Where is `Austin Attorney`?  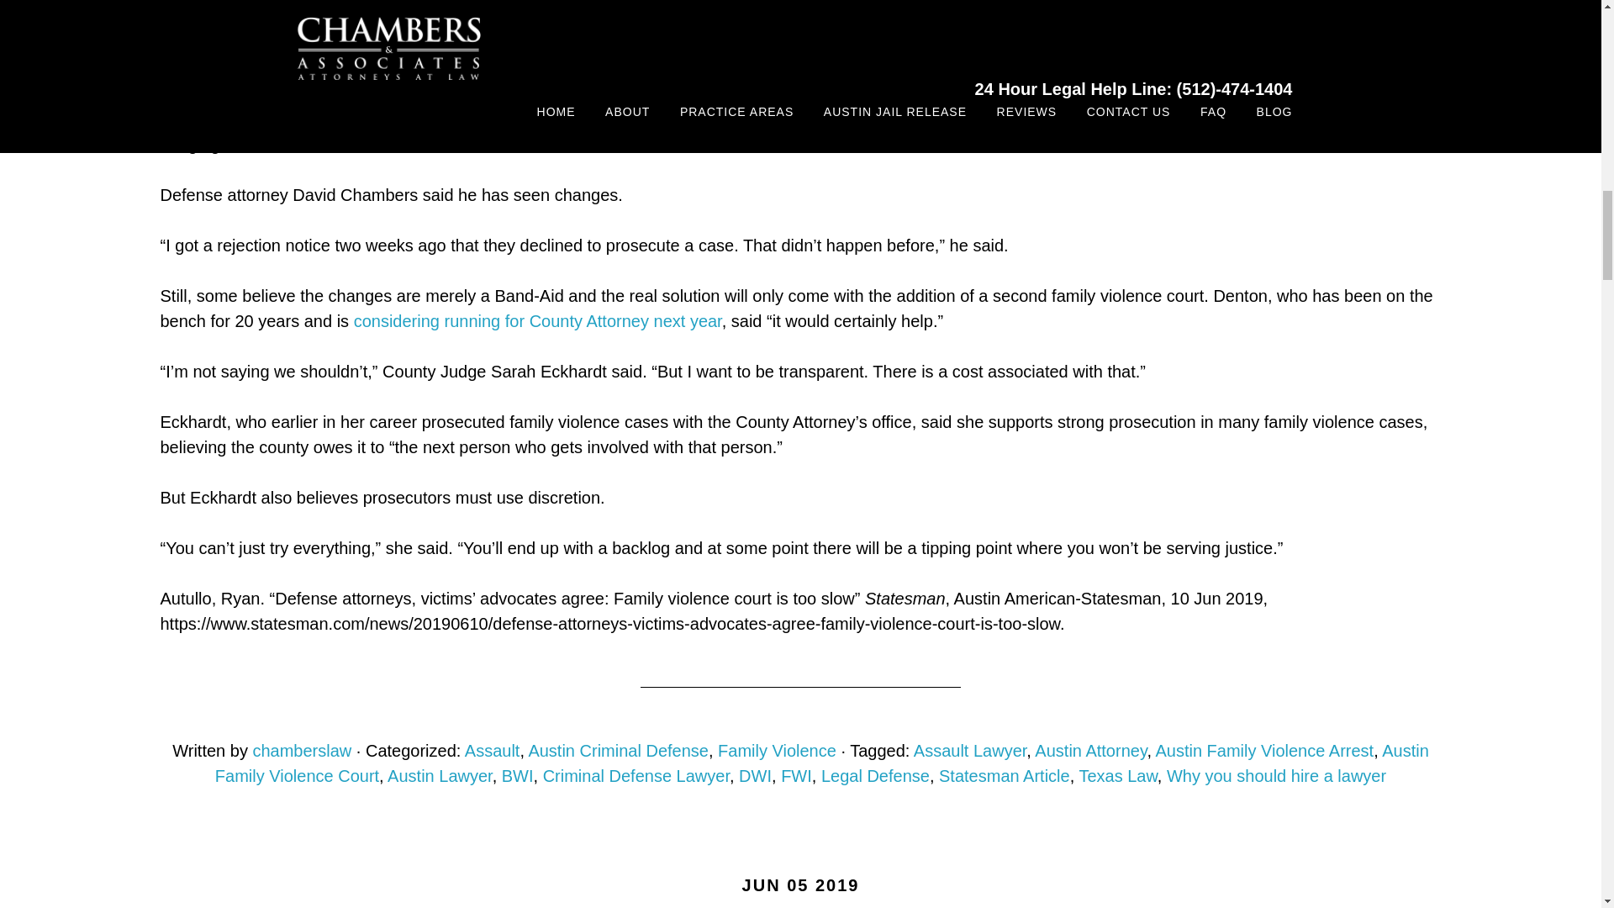
Austin Attorney is located at coordinates (1089, 750).